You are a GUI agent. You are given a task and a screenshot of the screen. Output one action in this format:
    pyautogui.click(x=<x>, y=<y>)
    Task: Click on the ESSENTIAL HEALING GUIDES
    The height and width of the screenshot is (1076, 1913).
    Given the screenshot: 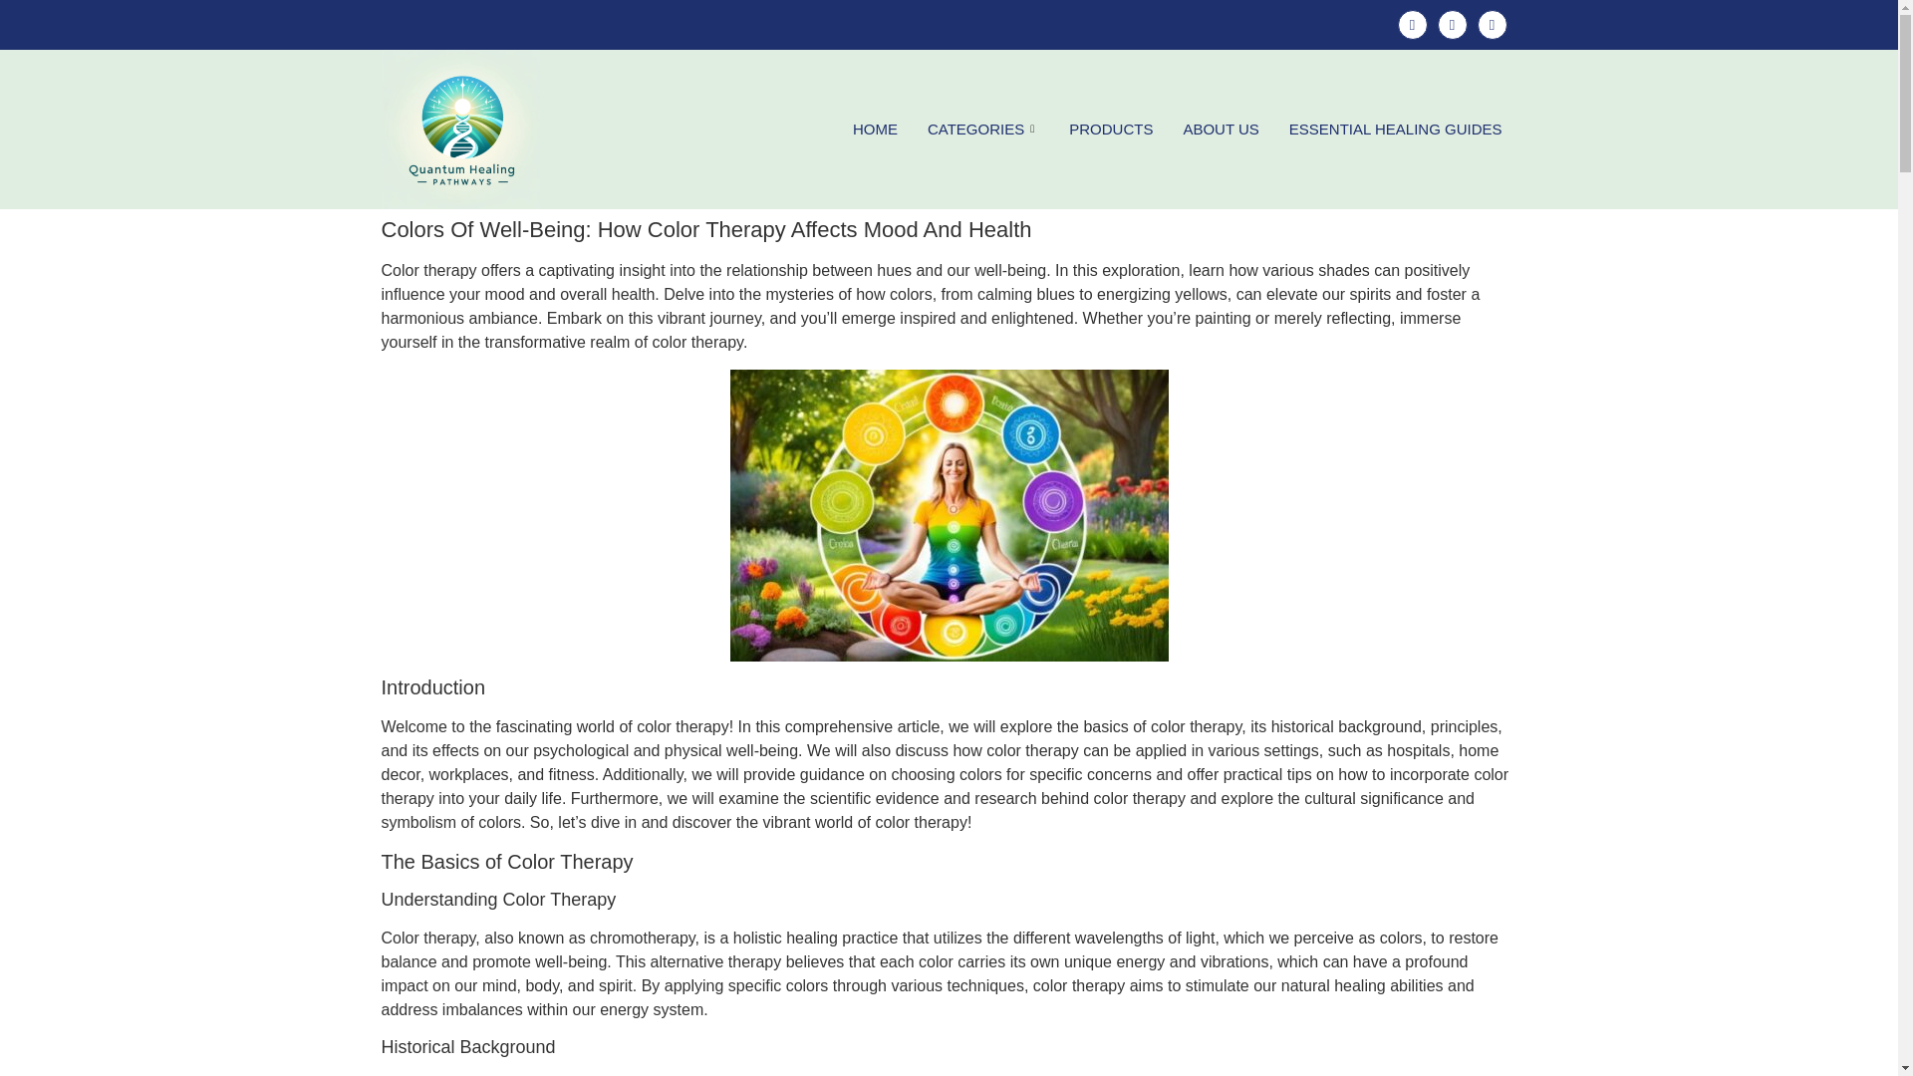 What is the action you would take?
    pyautogui.click(x=1395, y=129)
    